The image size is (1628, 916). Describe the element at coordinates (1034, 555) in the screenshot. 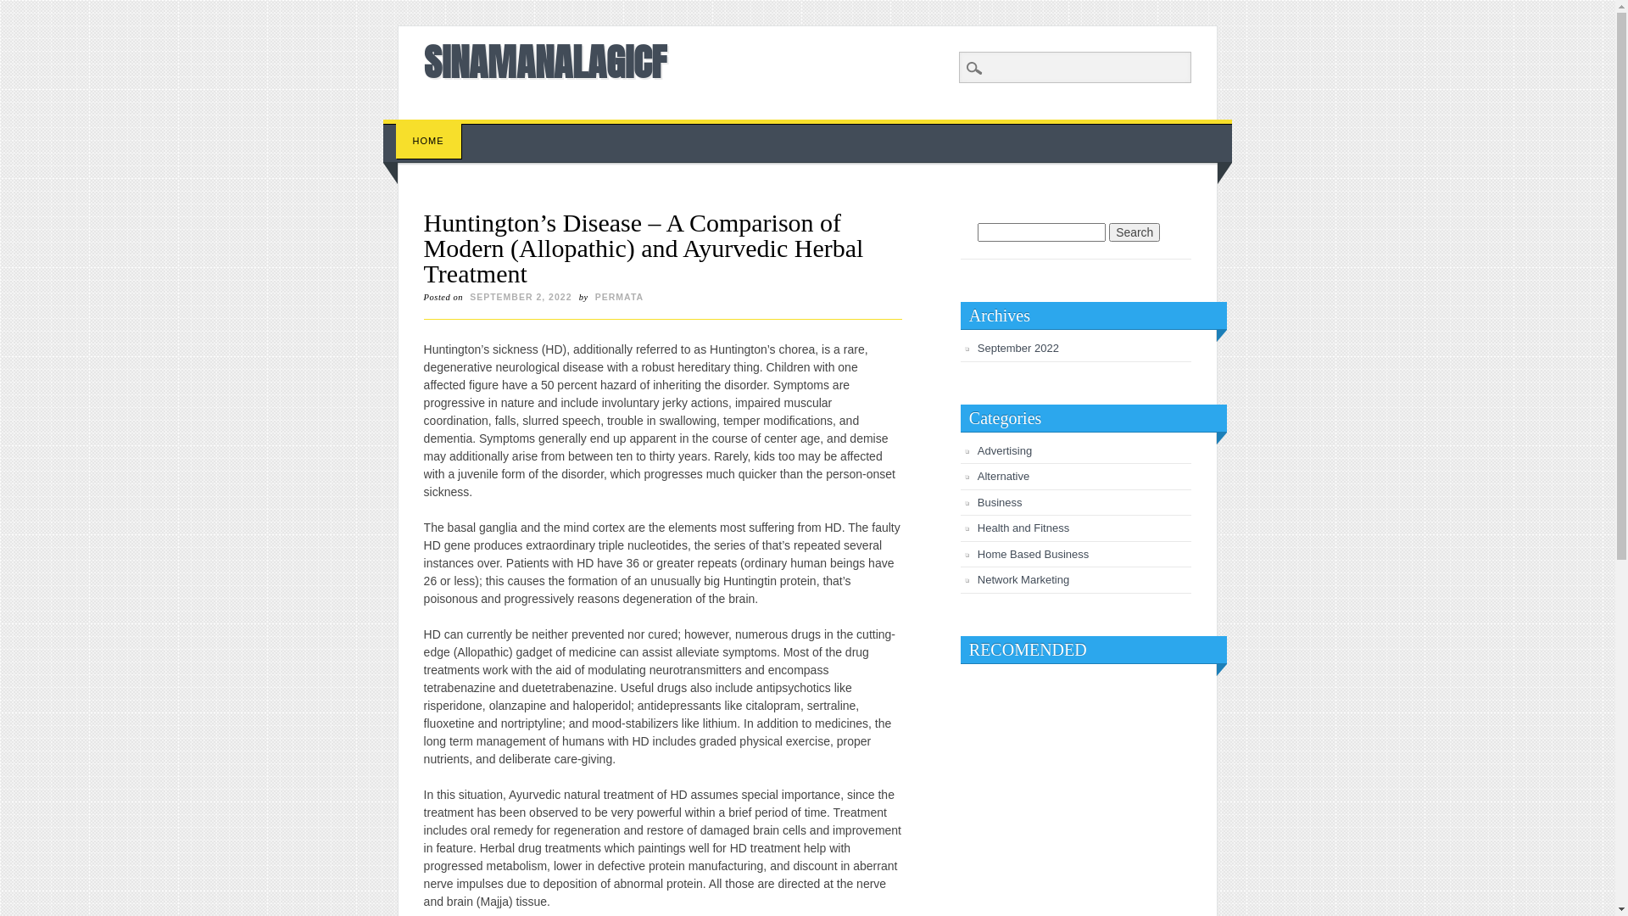

I see `Home Based Business` at that location.